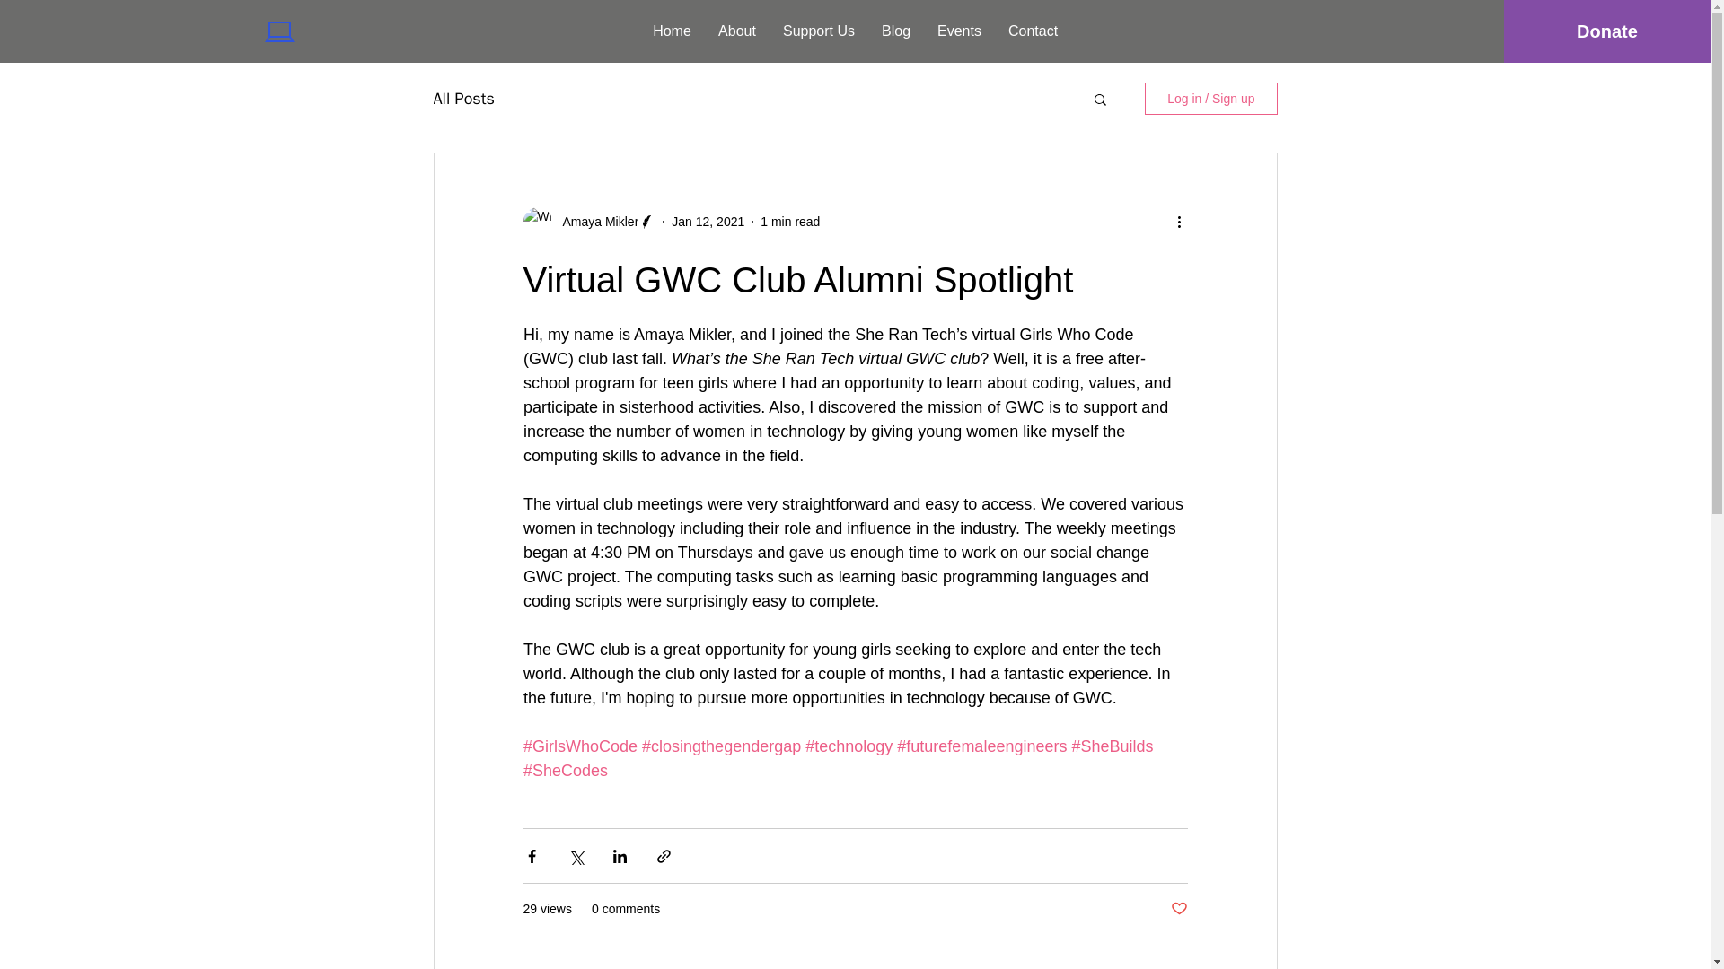 The width and height of the screenshot is (1724, 969). What do you see at coordinates (1178, 909) in the screenshot?
I see `Post not marked as liked` at bounding box center [1178, 909].